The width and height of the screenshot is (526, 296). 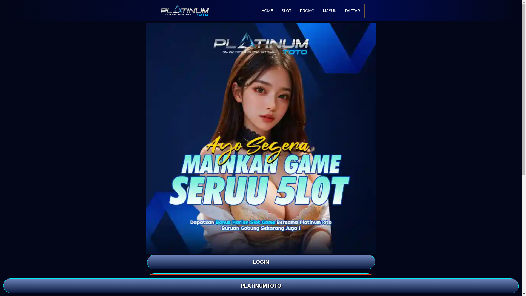 What do you see at coordinates (261, 262) in the screenshot?
I see `LOGIN` at bounding box center [261, 262].